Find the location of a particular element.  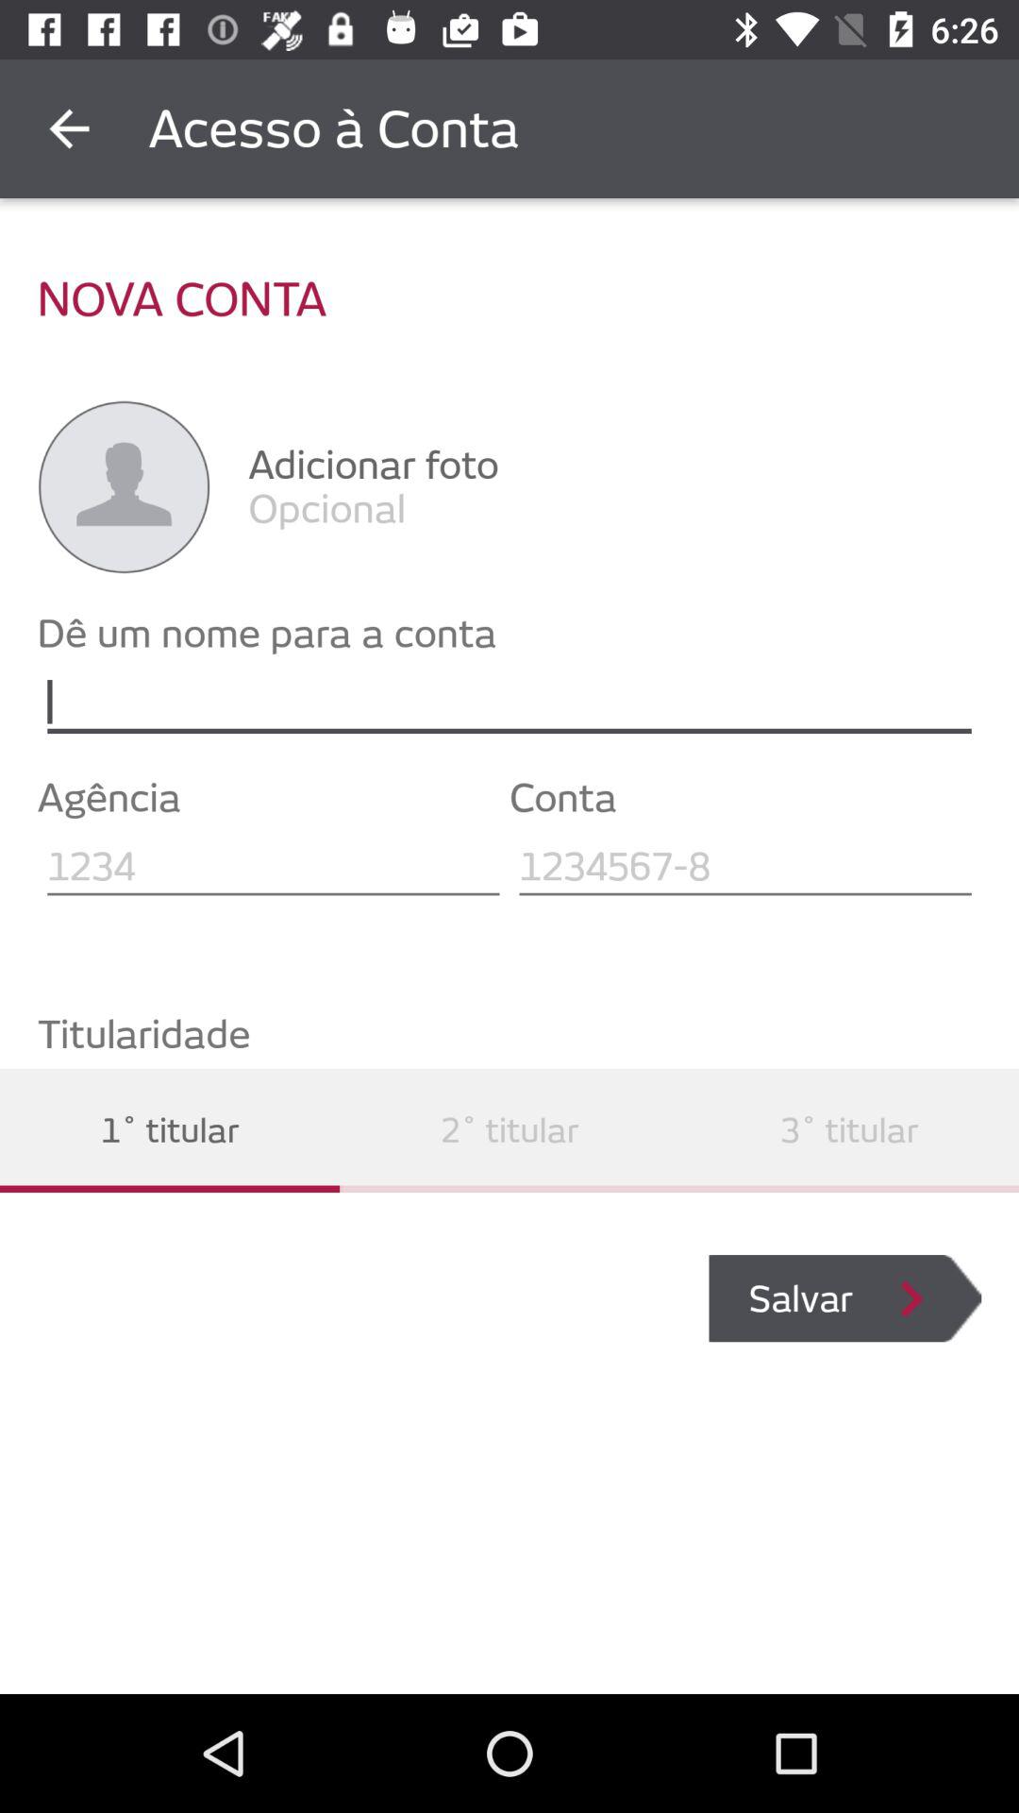

go to zipcode is located at coordinates (274, 867).